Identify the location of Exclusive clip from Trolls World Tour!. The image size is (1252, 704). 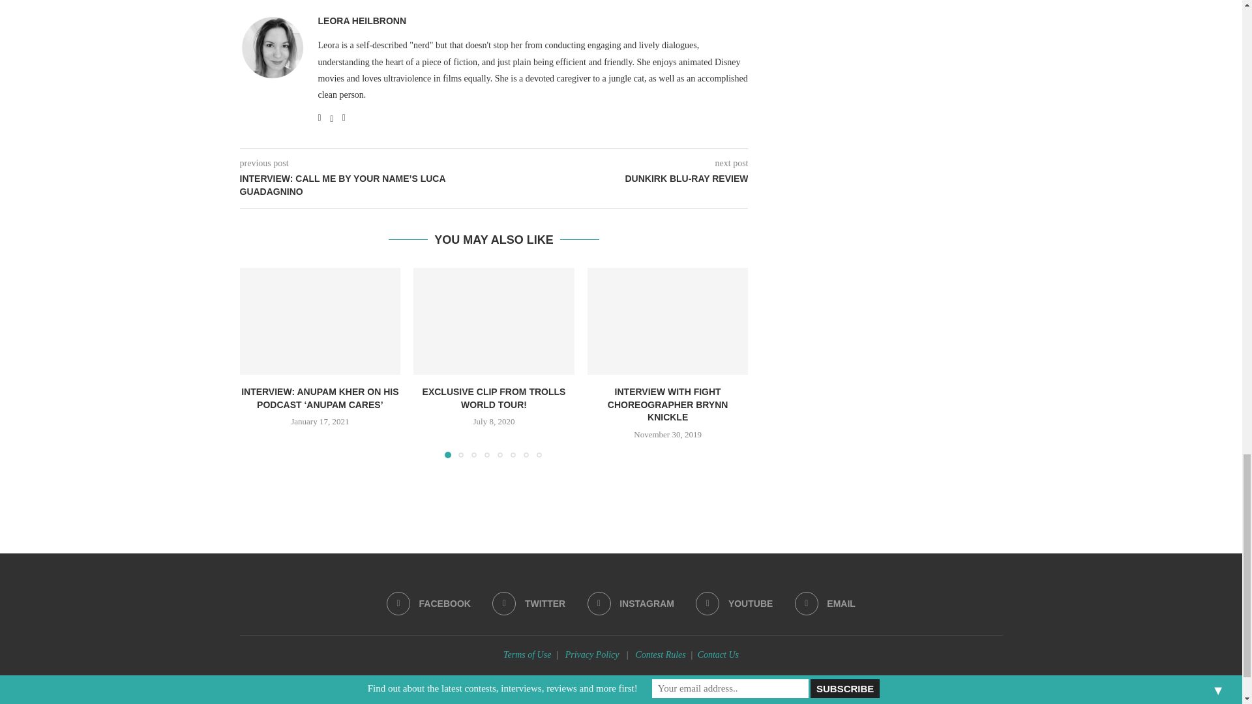
(494, 321).